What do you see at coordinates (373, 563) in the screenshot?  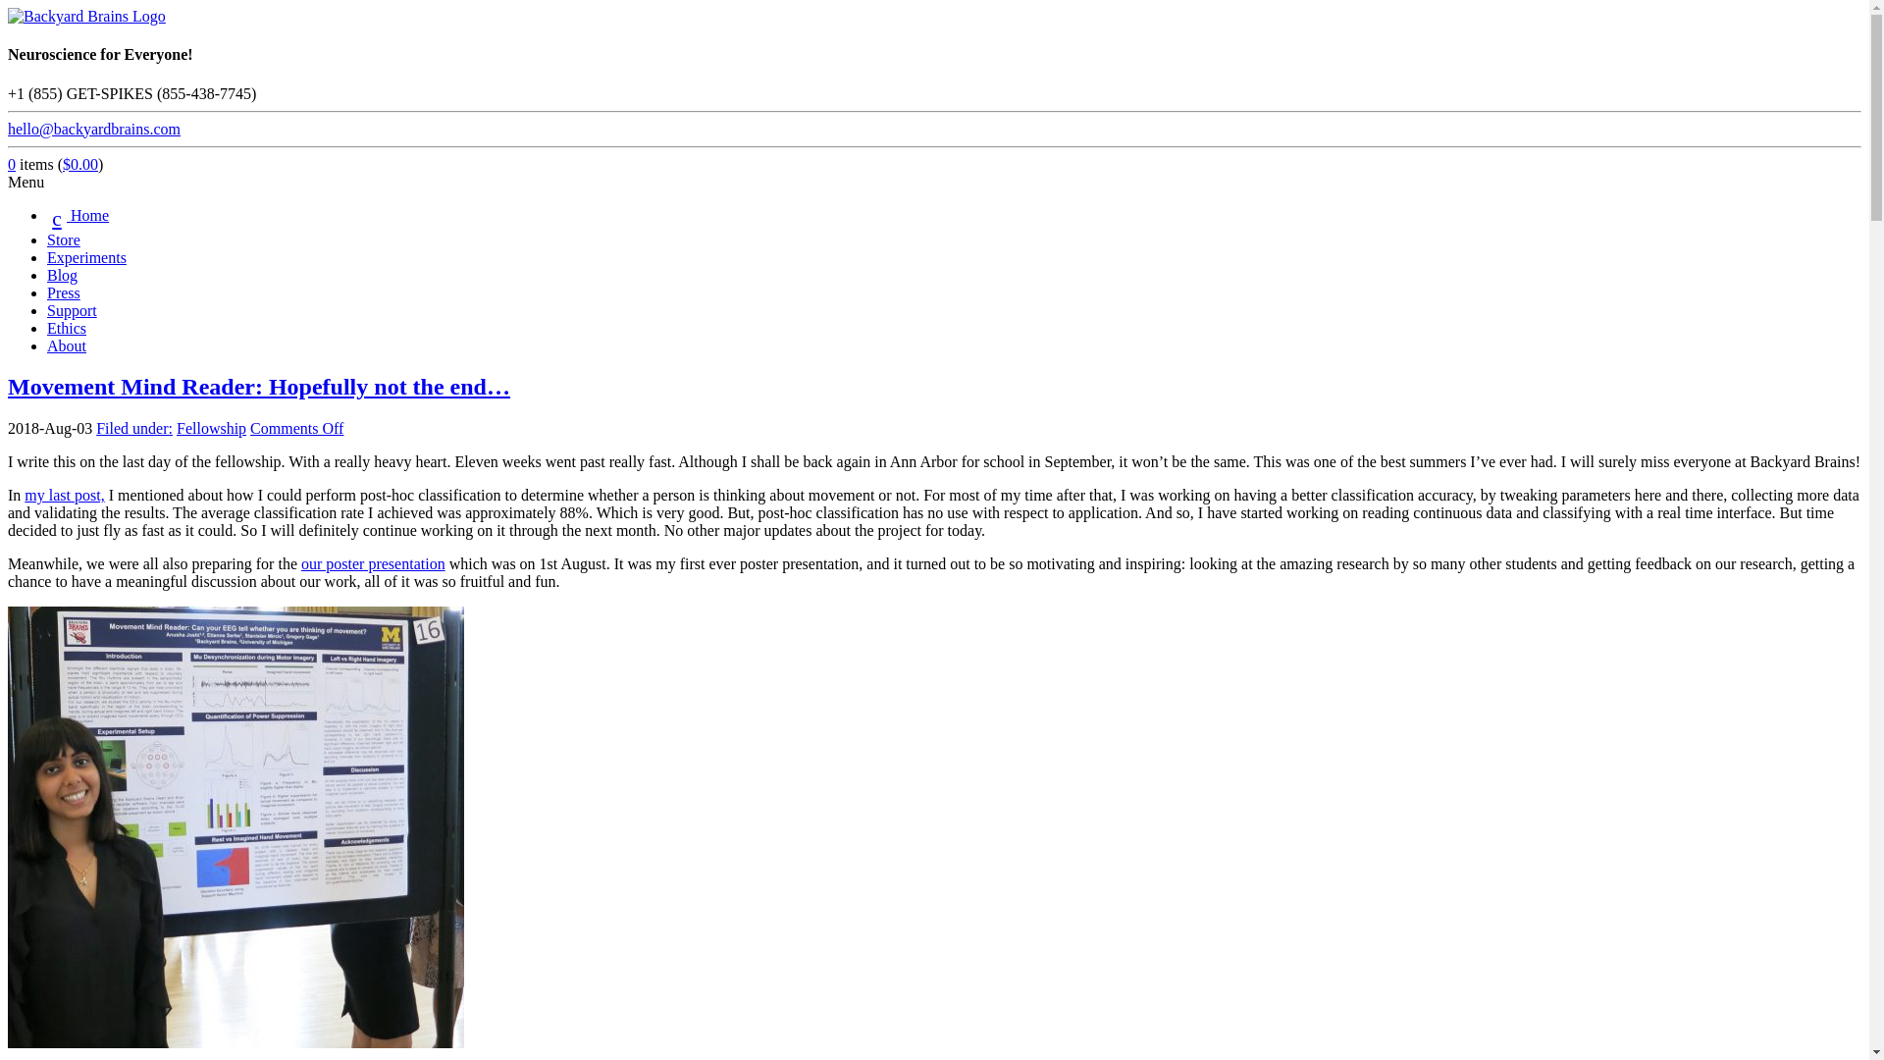 I see `our poster presentation` at bounding box center [373, 563].